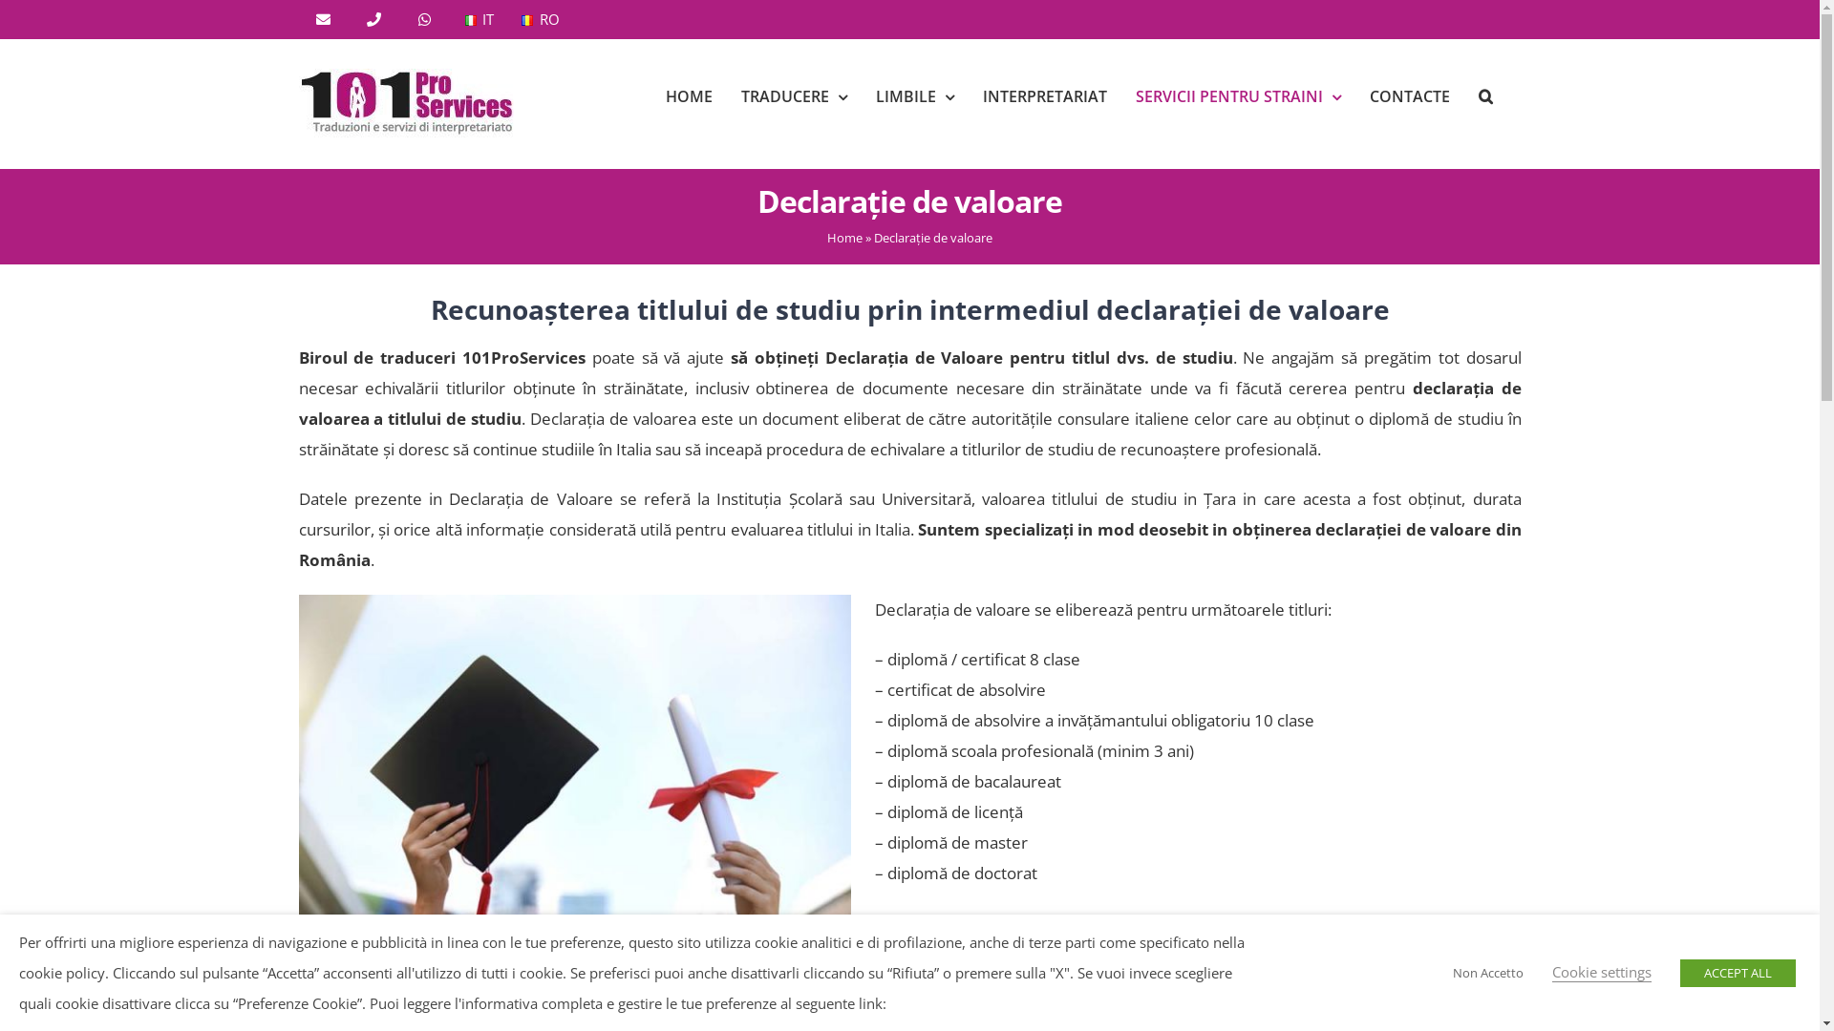 This screenshot has width=1834, height=1031. Describe the element at coordinates (688, 96) in the screenshot. I see `HOME` at that location.